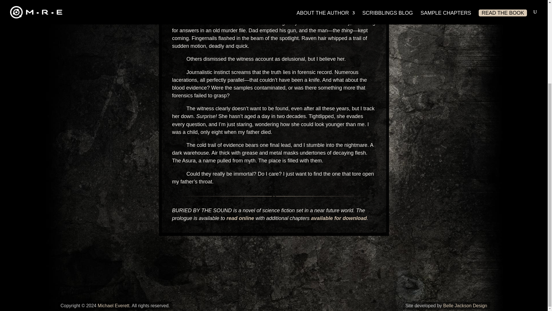 This screenshot has width=552, height=311. I want to click on Michael Everett, so click(113, 306).